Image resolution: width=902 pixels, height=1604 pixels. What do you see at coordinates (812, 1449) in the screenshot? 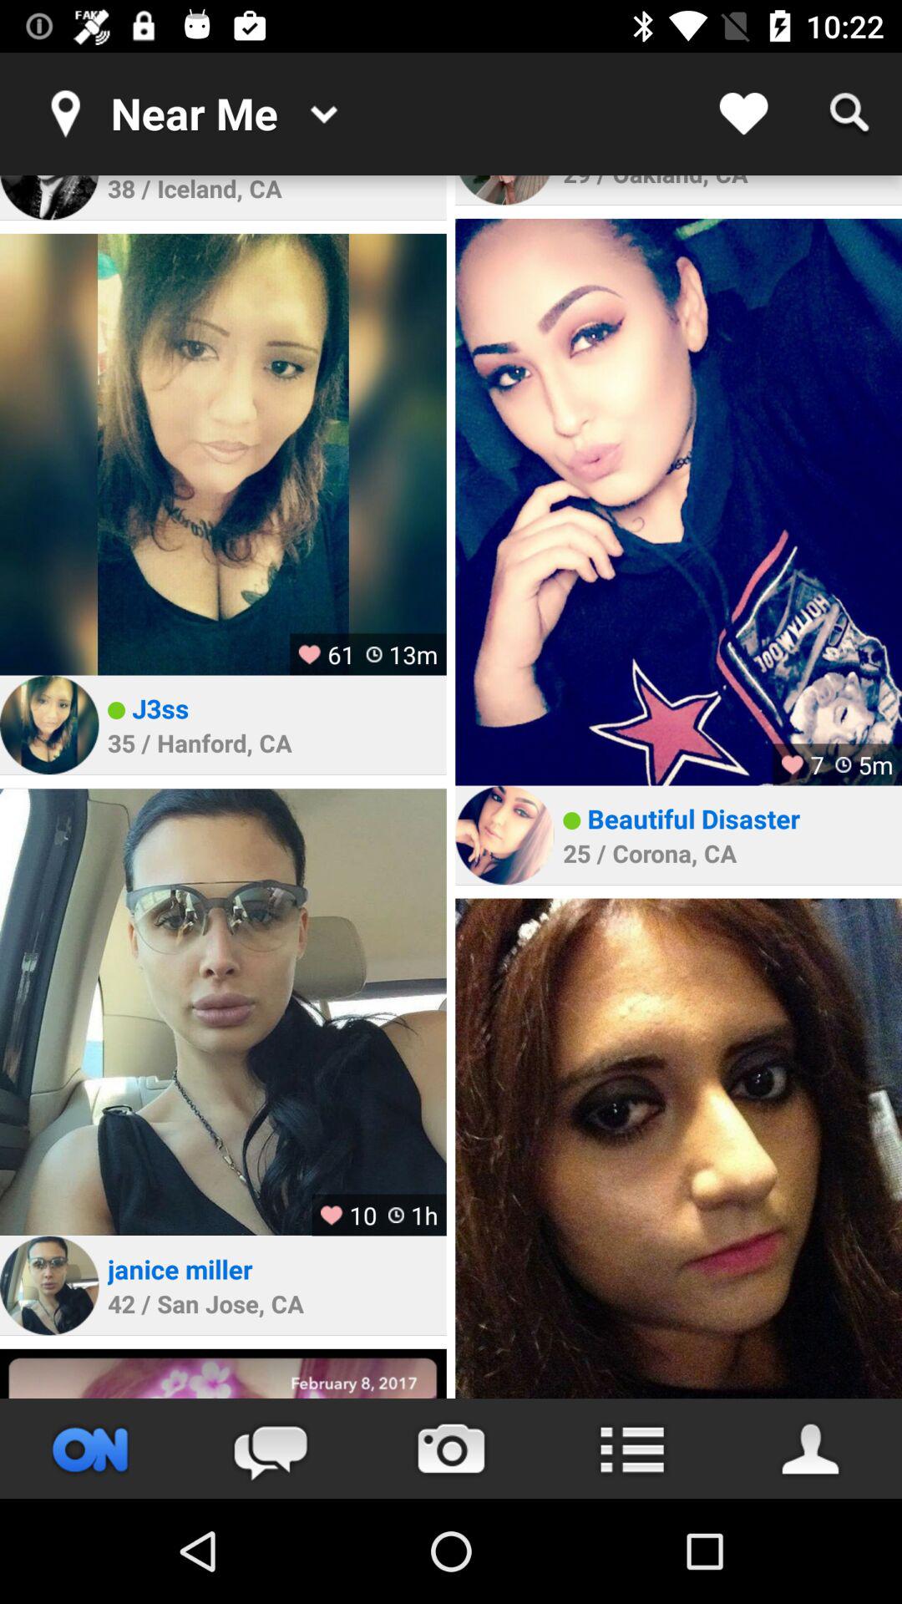
I see `click the profile icon` at bounding box center [812, 1449].